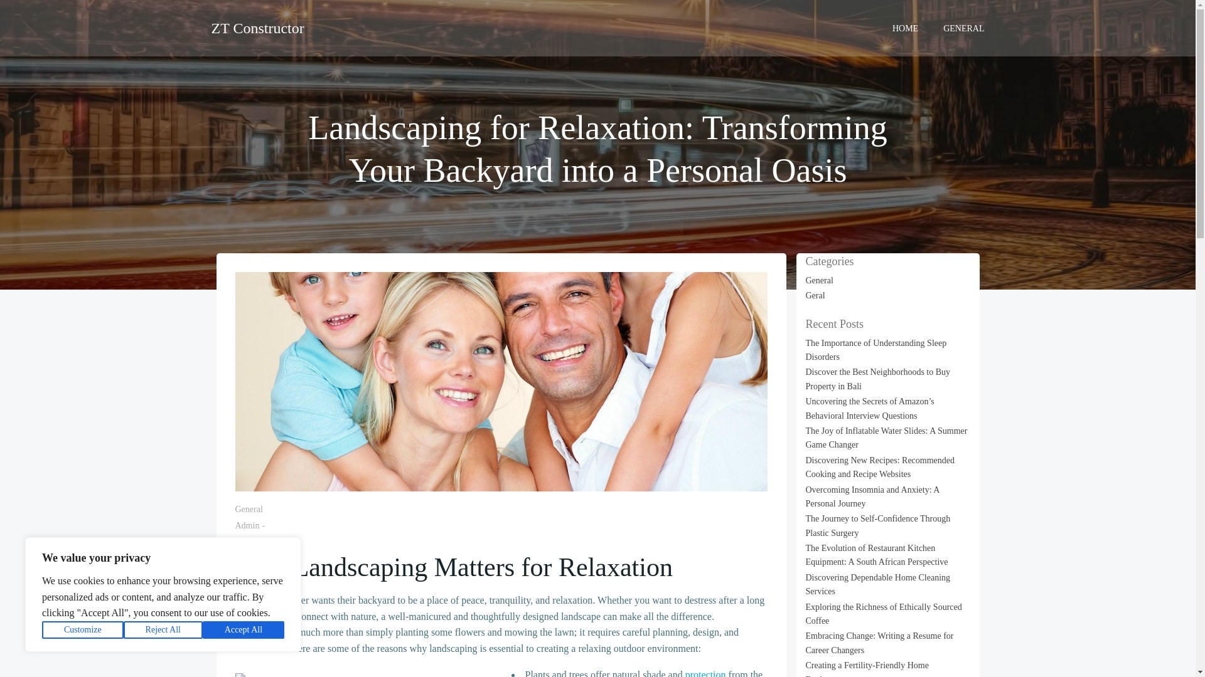  Describe the element at coordinates (905, 28) in the screenshot. I see `HOME` at that location.